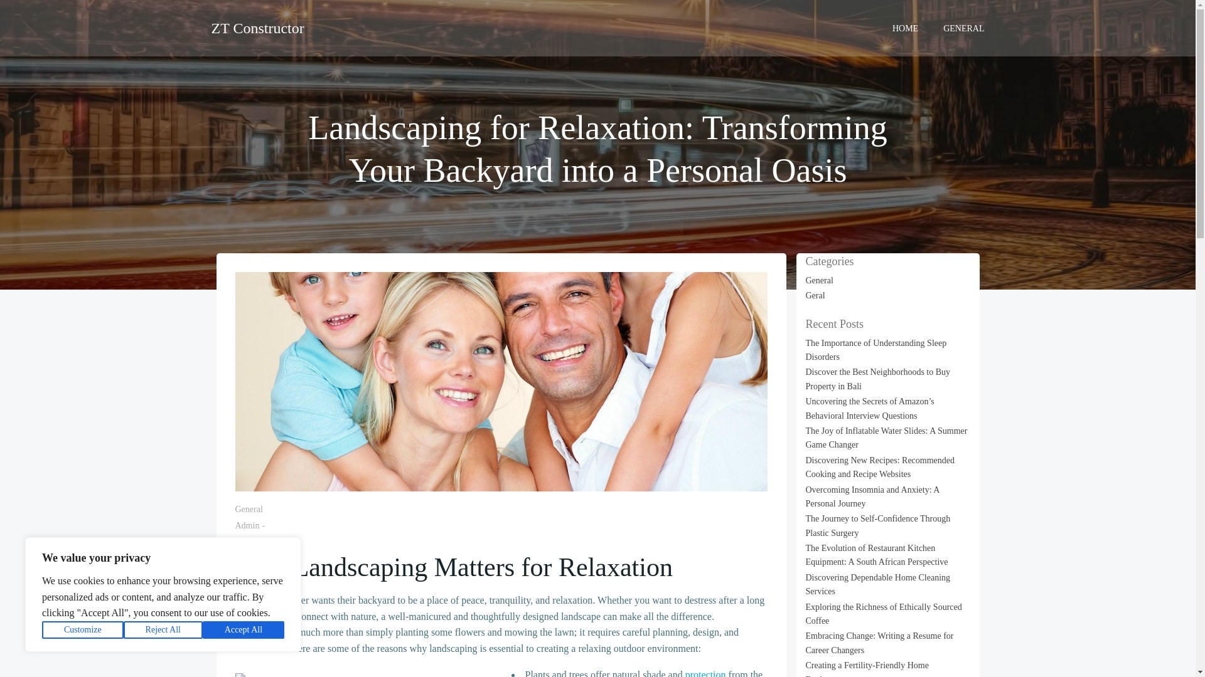  Describe the element at coordinates (905, 28) in the screenshot. I see `HOME` at that location.